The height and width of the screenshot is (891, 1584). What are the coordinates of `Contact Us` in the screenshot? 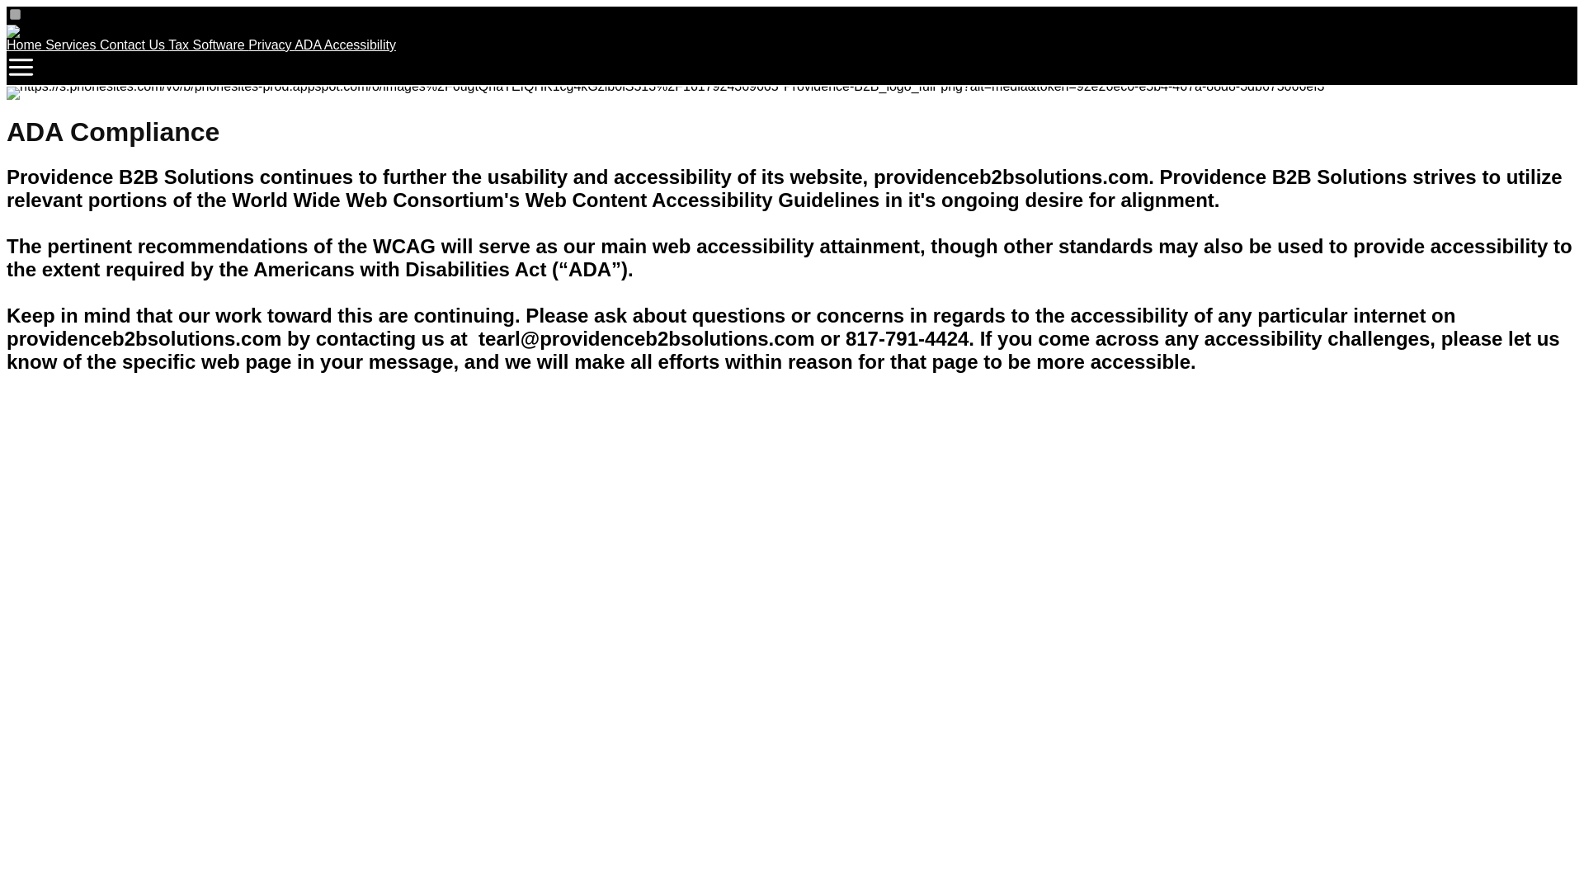 It's located at (134, 45).